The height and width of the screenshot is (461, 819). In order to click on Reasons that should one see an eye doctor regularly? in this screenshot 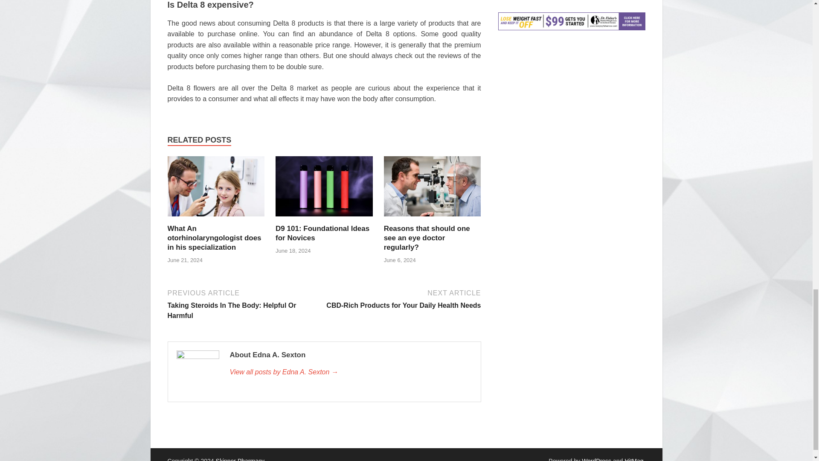, I will do `click(350, 372)`.